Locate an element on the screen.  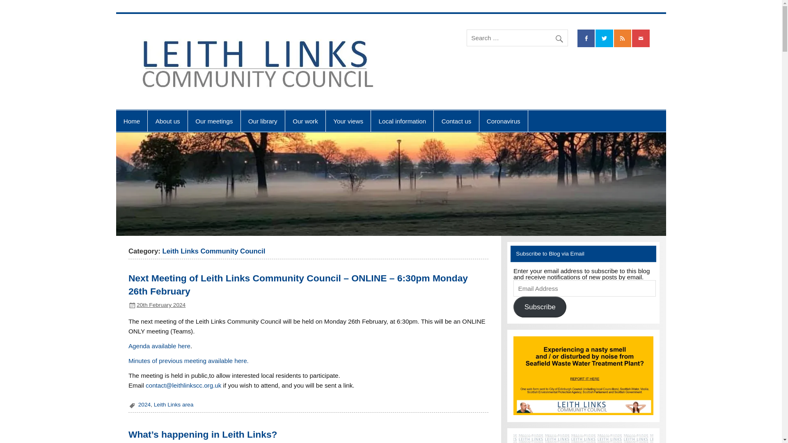
Your views is located at coordinates (348, 121).